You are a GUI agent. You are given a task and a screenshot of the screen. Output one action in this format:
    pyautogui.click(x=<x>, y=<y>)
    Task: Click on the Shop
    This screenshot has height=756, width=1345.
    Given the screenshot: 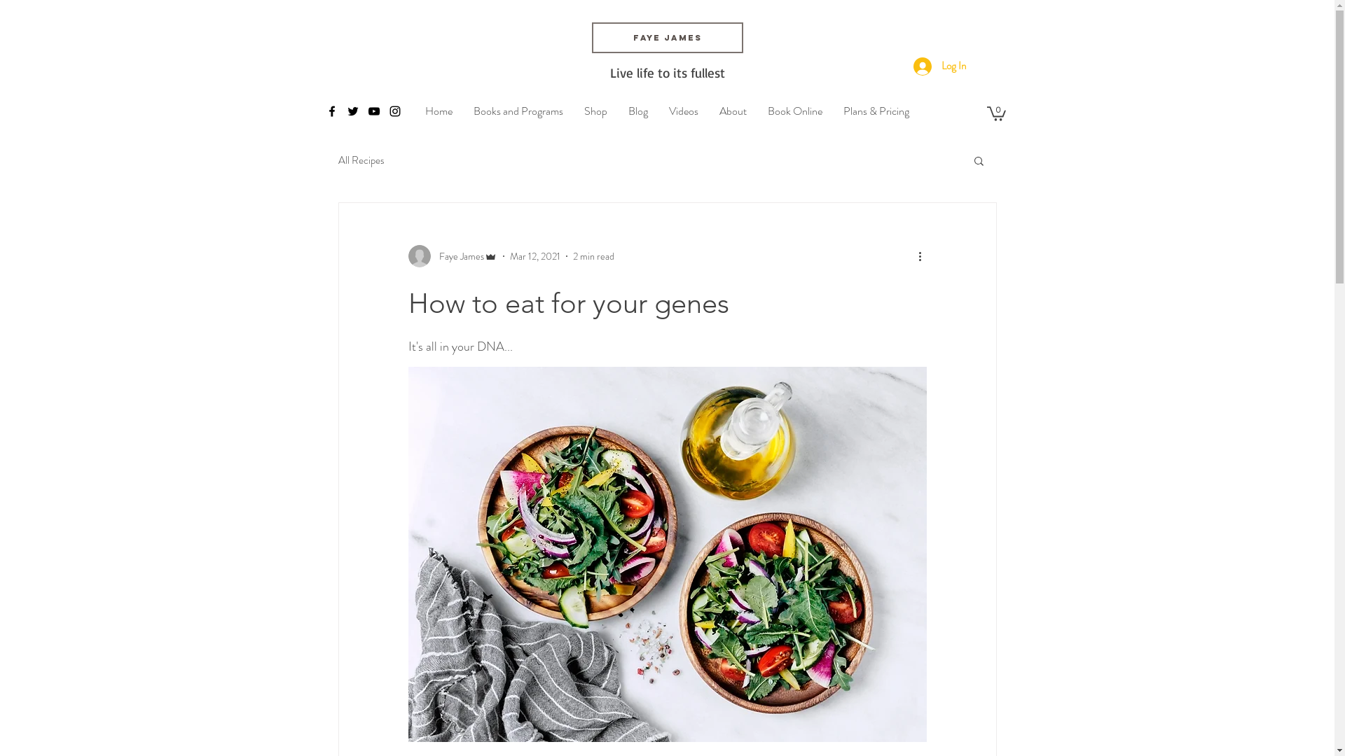 What is the action you would take?
    pyautogui.click(x=595, y=111)
    